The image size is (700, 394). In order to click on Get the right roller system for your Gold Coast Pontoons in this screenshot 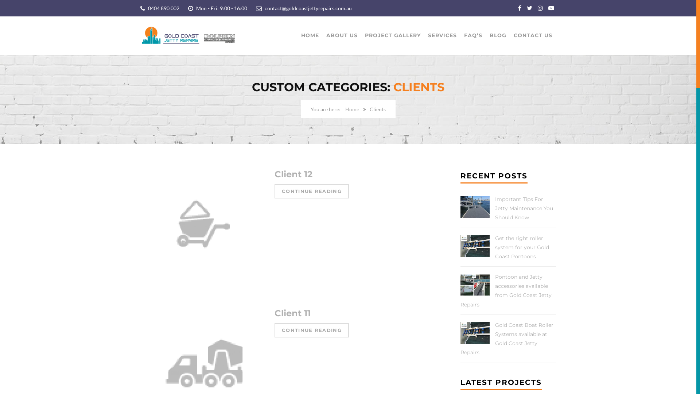, I will do `click(522, 247)`.